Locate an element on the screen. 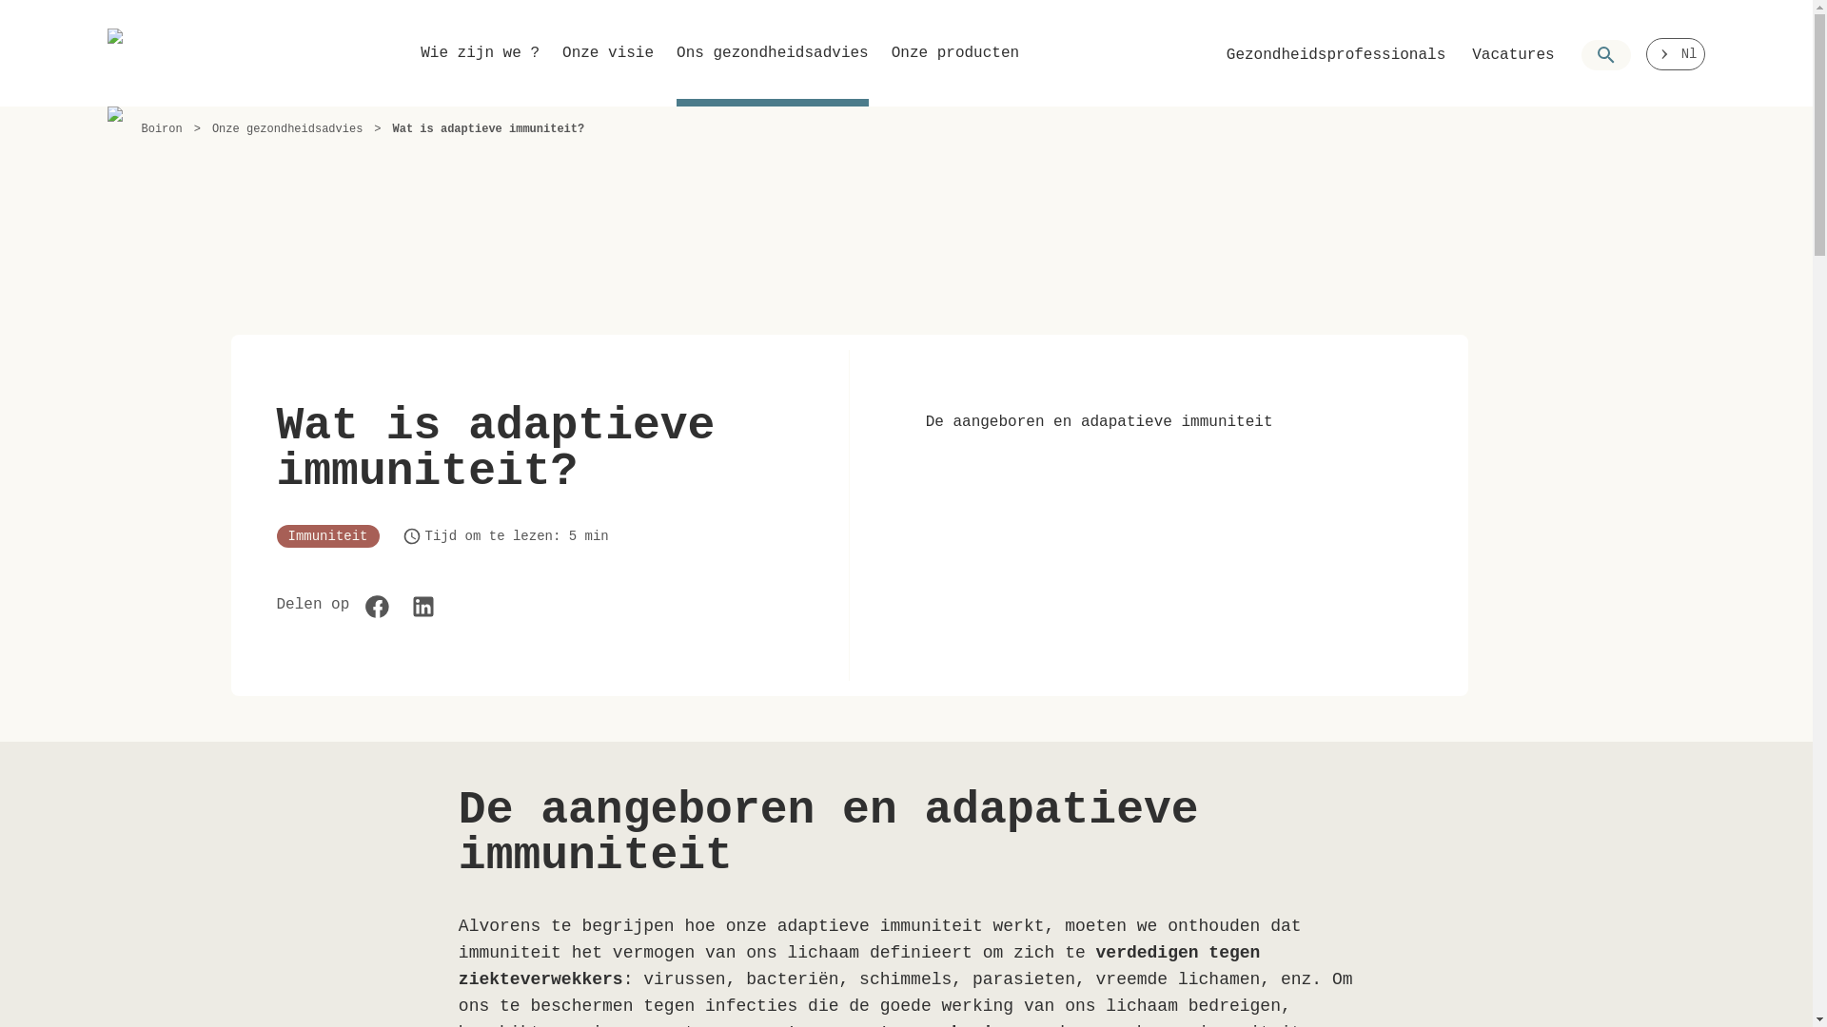 The image size is (1827, 1027). Delen op LinkedIn is located at coordinates (423, 607).